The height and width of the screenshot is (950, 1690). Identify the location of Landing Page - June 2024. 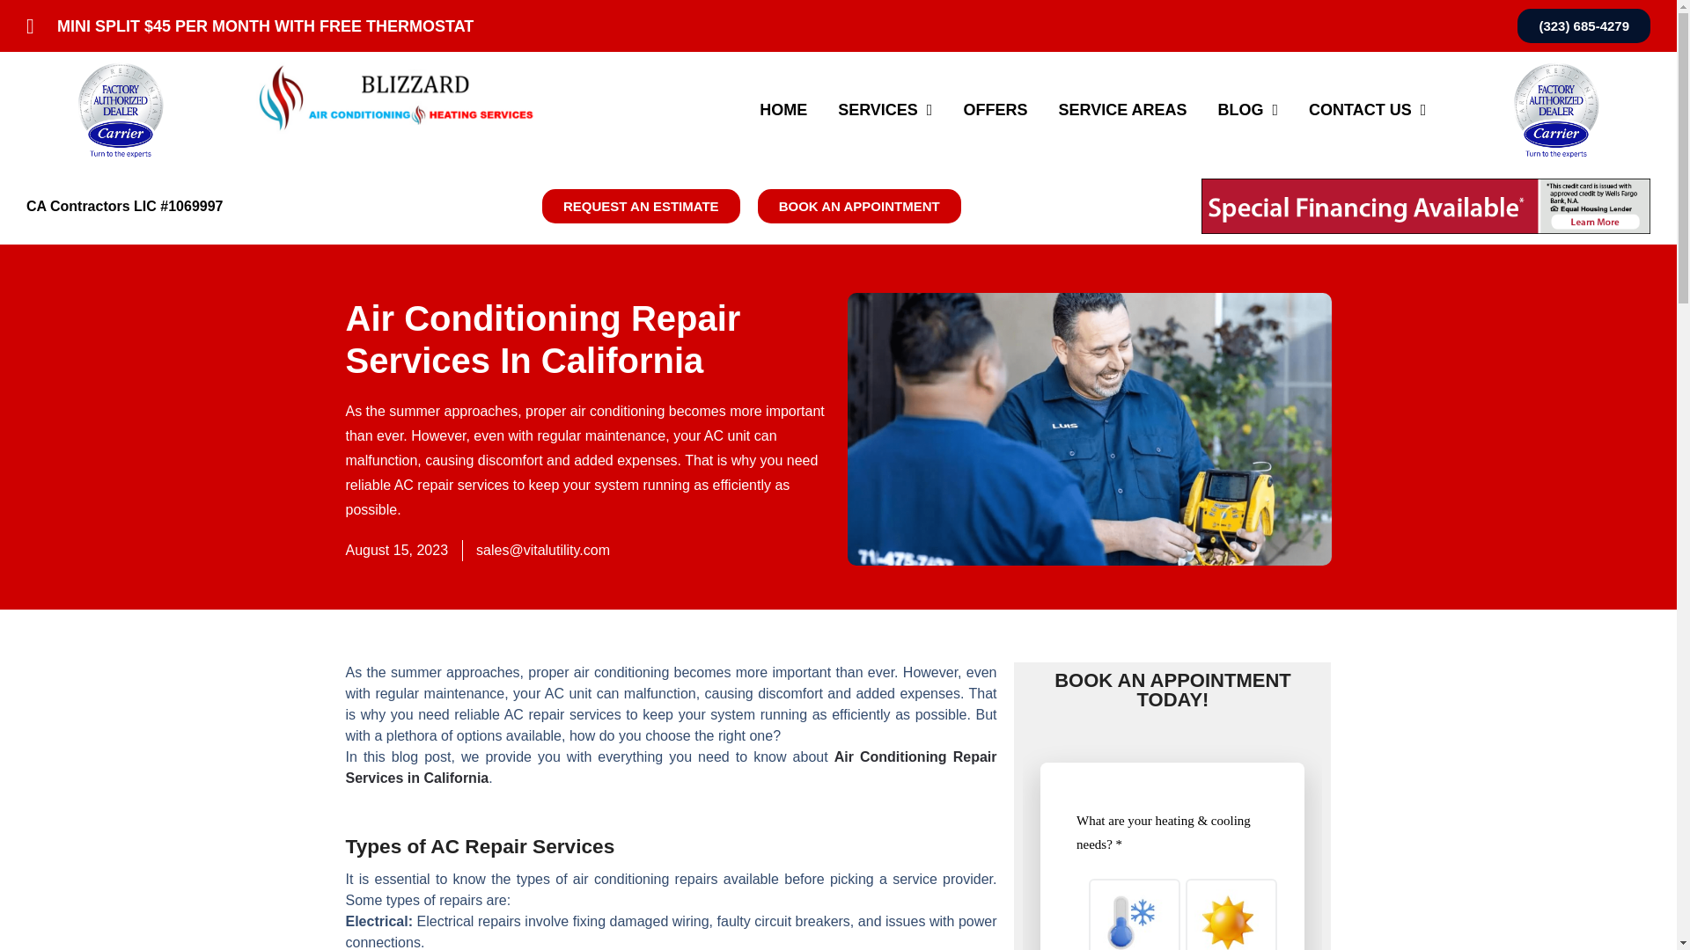
(1172, 839).